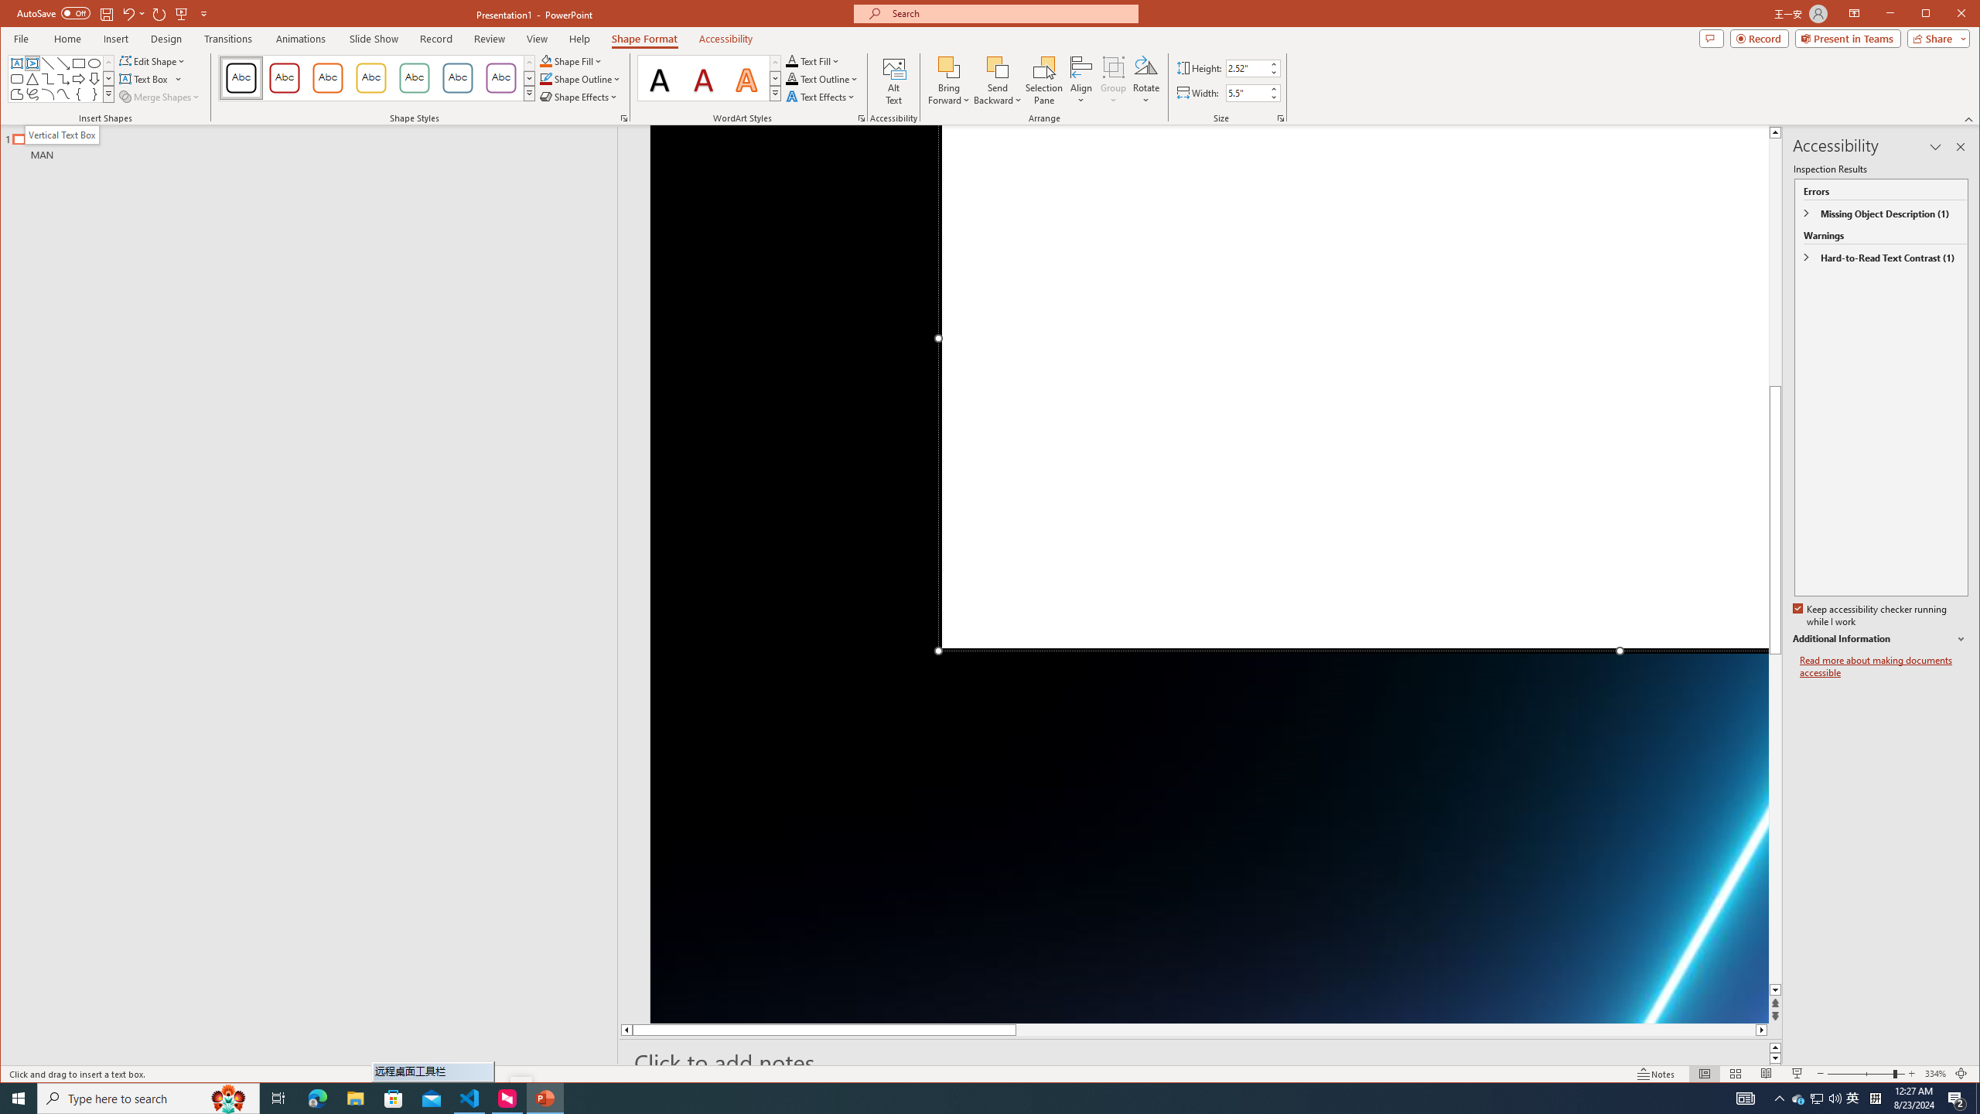 This screenshot has width=1980, height=1114. Describe the element at coordinates (821, 96) in the screenshot. I see `Text Effects` at that location.